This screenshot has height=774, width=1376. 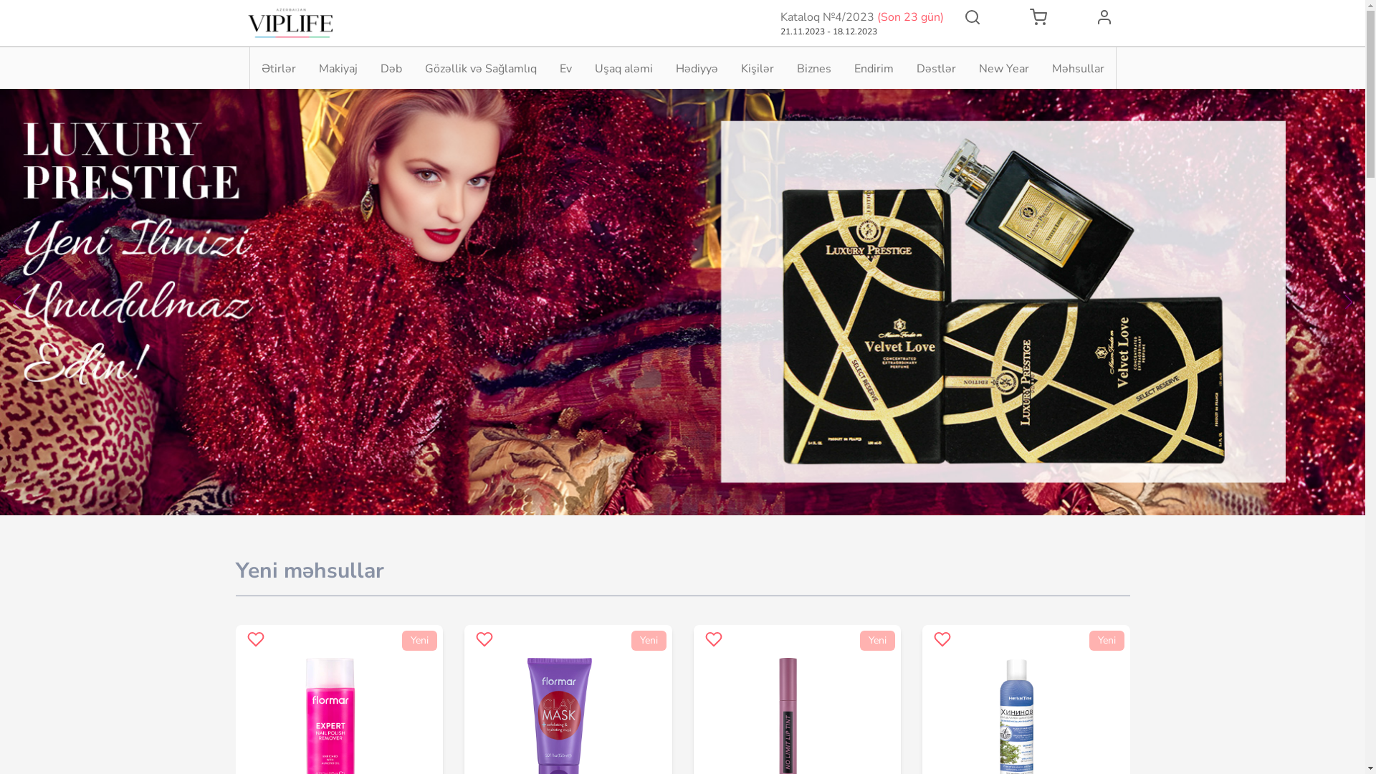 What do you see at coordinates (1104, 17) in the screenshot?
I see `Login` at bounding box center [1104, 17].